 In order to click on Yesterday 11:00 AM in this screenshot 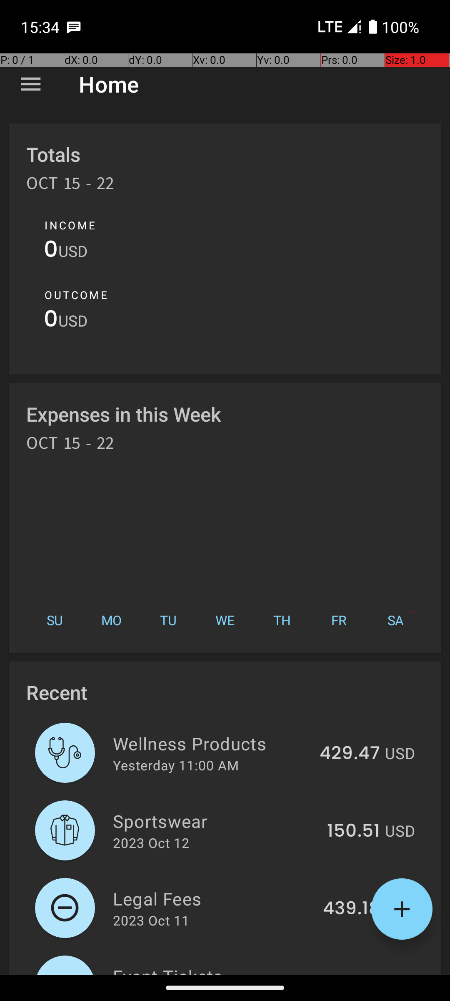, I will do `click(176, 765)`.